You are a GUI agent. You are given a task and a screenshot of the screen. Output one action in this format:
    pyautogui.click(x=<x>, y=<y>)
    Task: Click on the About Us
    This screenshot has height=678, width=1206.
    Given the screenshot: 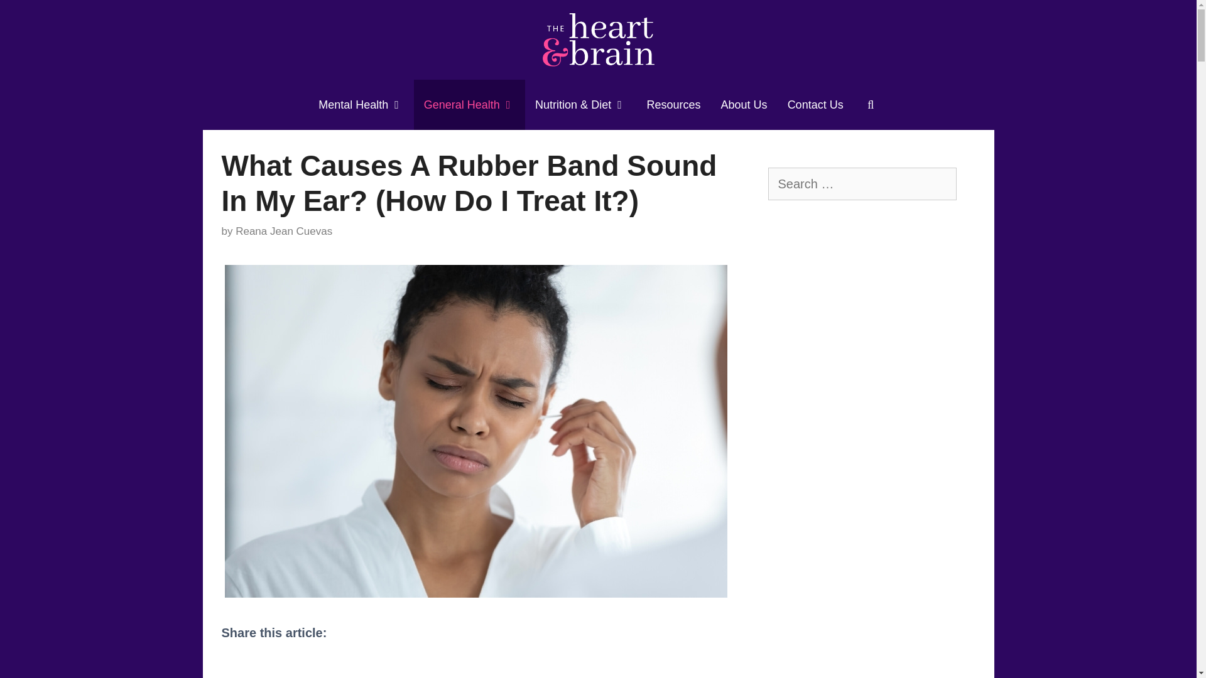 What is the action you would take?
    pyautogui.click(x=744, y=105)
    